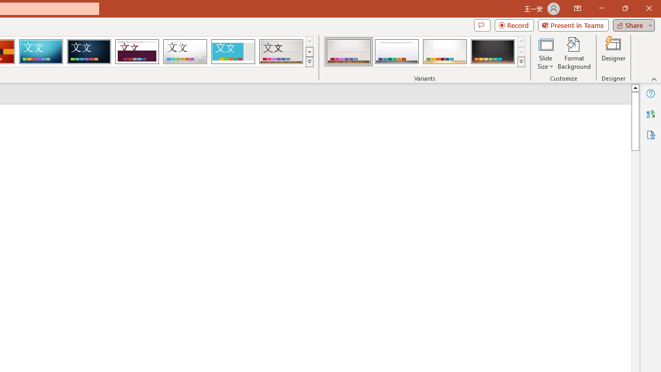 This screenshot has width=661, height=372. What do you see at coordinates (41, 52) in the screenshot?
I see `Circuit` at bounding box center [41, 52].